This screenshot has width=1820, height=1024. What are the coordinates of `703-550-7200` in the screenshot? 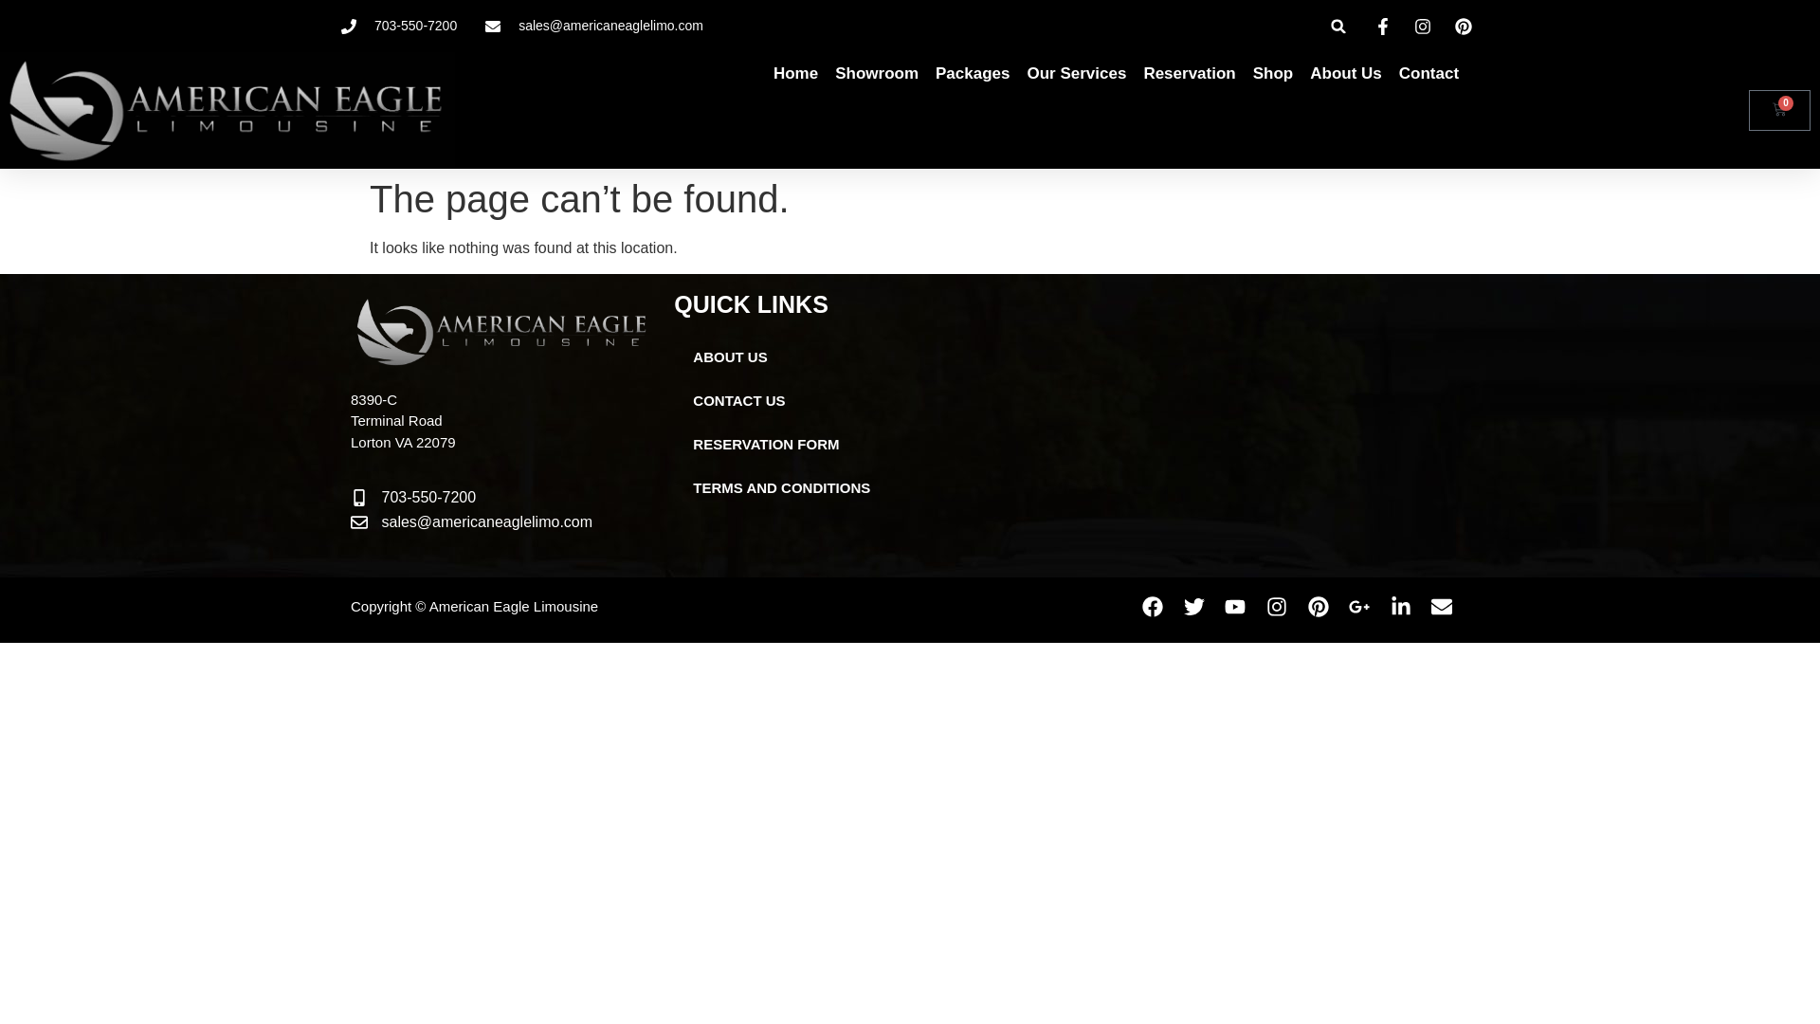 It's located at (398, 26).